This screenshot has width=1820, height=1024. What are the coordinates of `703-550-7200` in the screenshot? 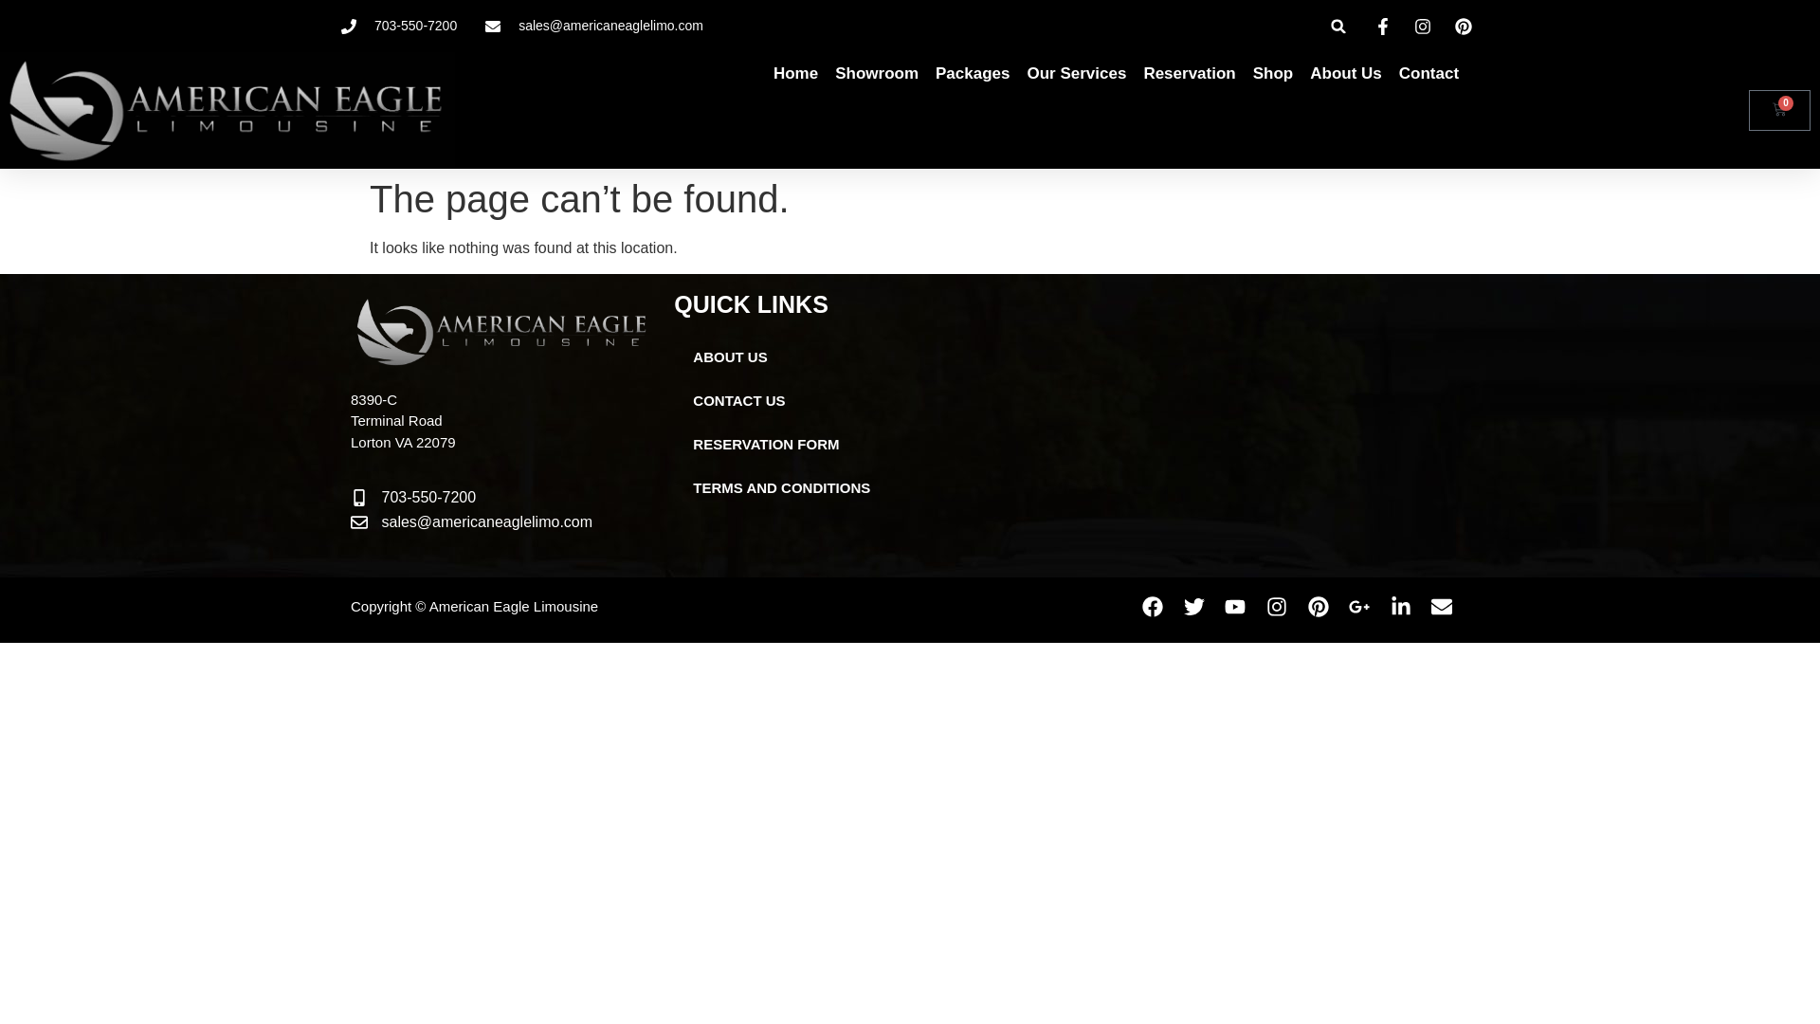 It's located at (398, 26).